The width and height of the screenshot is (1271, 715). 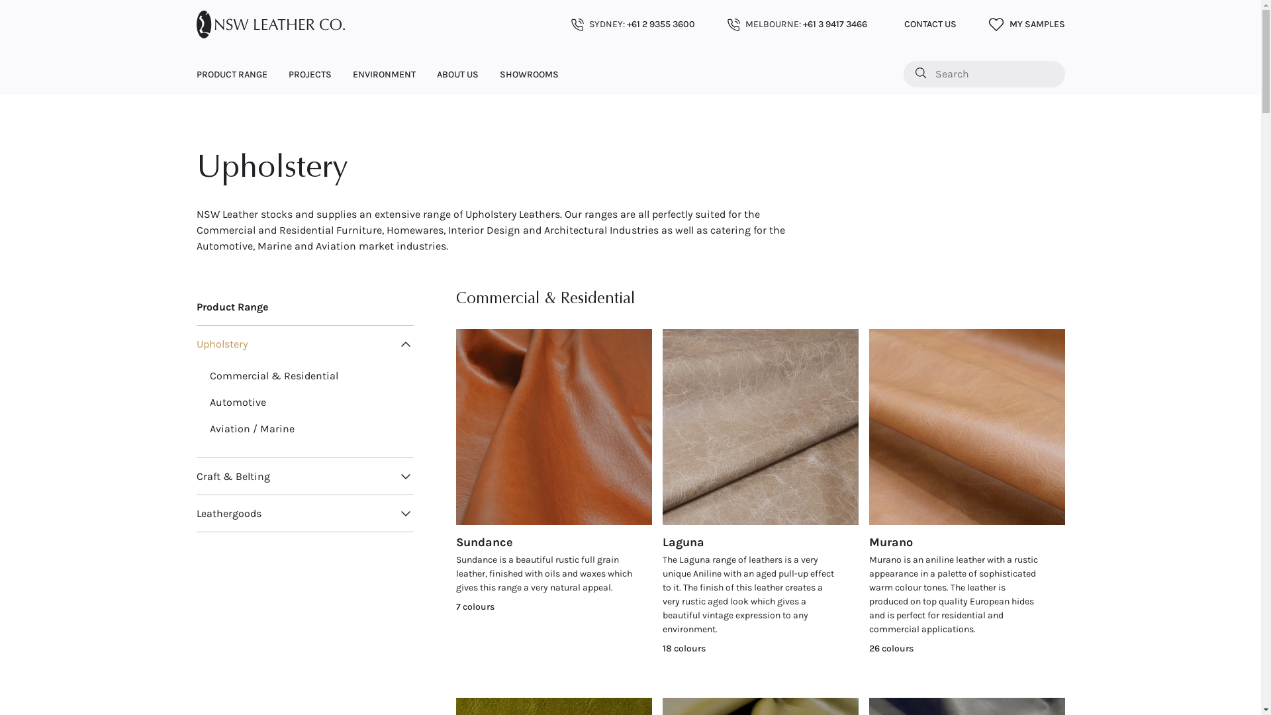 I want to click on PROJECTS, so click(x=310, y=74).